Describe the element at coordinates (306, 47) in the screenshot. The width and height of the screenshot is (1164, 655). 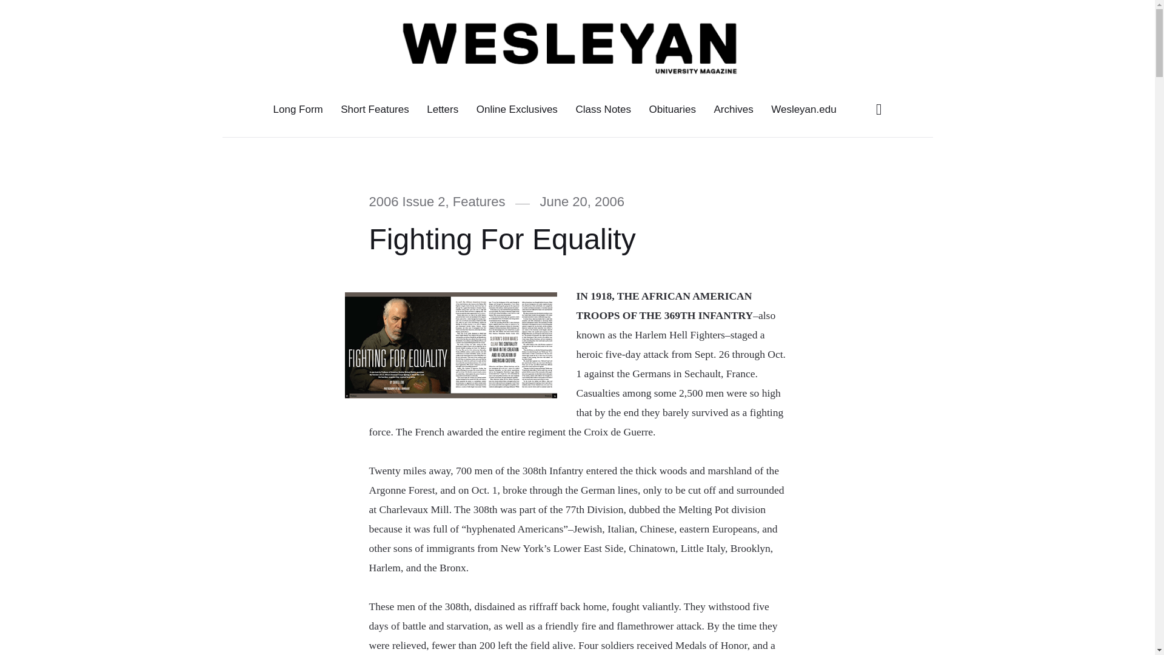
I see `WESLEYAN UNIVERSITY MAGAZINE` at that location.